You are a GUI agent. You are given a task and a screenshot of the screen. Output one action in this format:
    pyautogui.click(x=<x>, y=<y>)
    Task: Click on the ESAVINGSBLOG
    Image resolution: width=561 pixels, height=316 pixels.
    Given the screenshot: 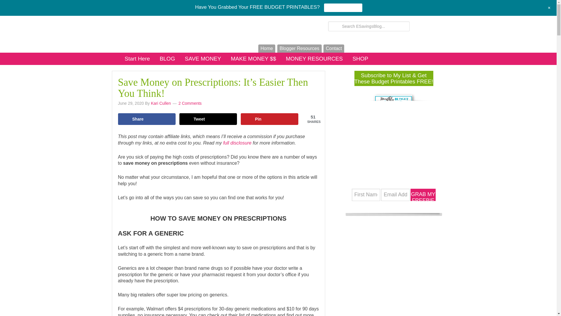 What is the action you would take?
    pyautogui.click(x=180, y=26)
    